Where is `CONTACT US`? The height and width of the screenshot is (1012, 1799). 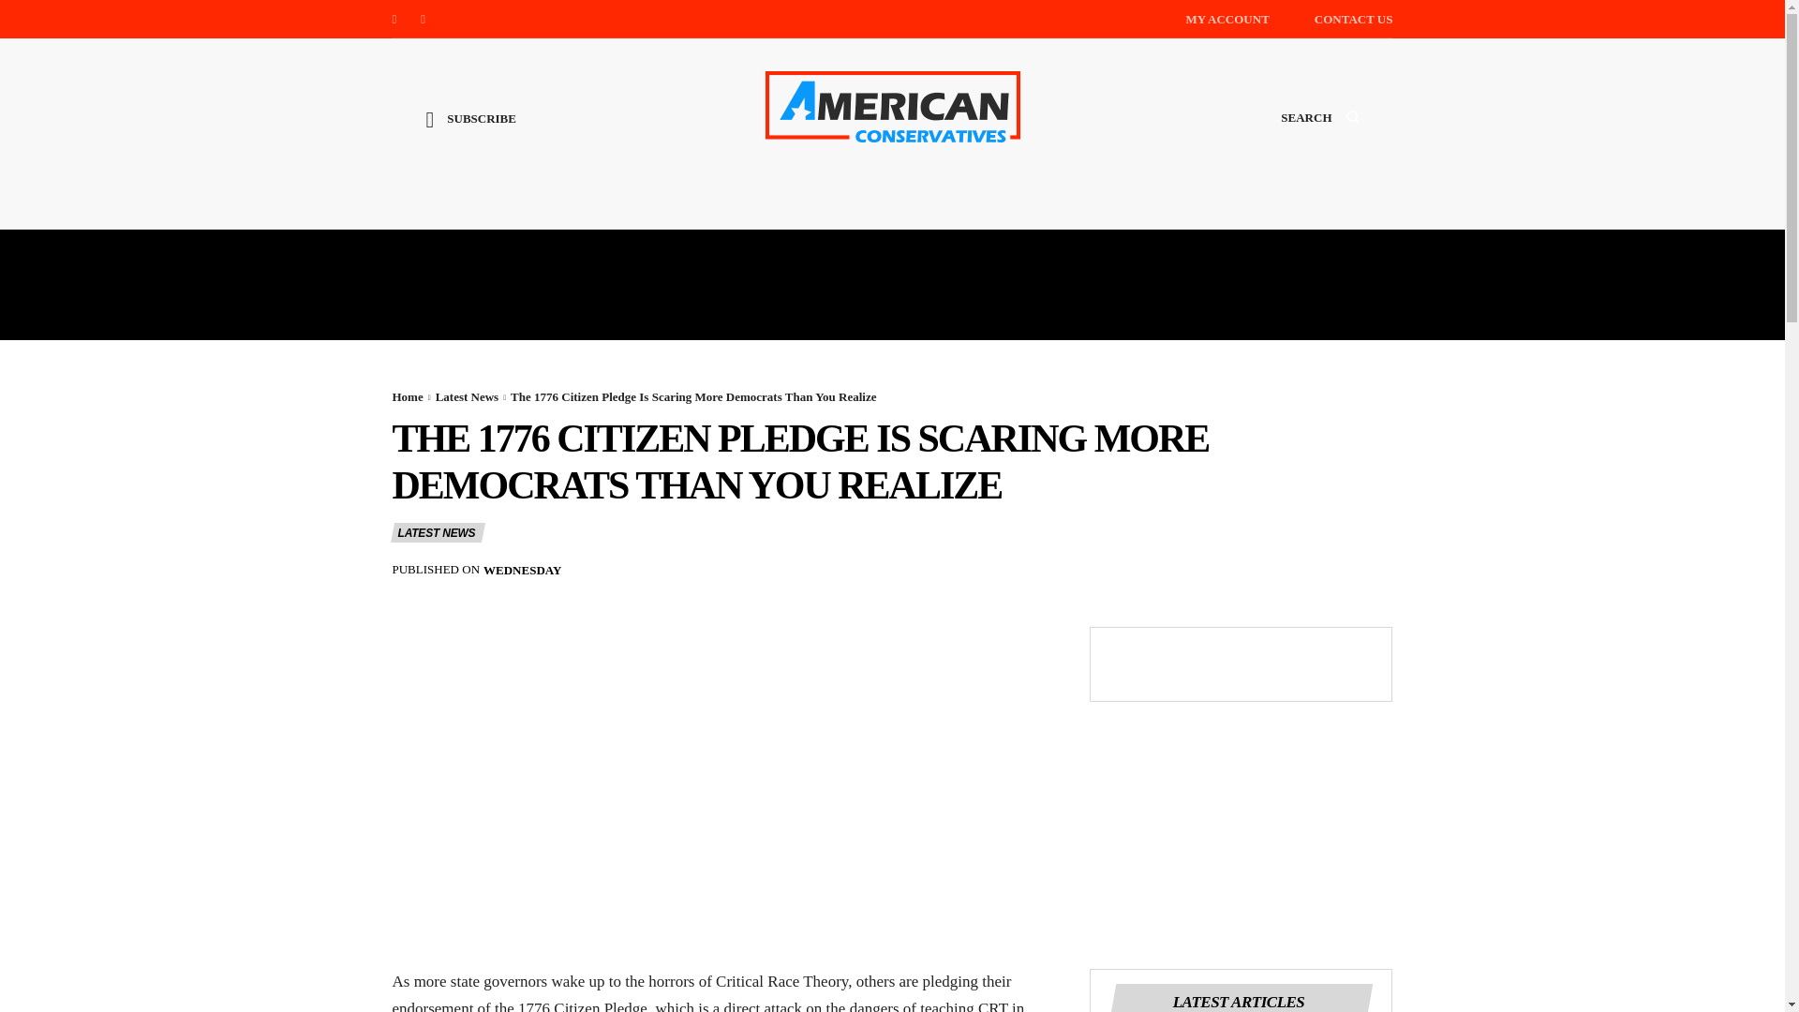
CONTACT US is located at coordinates (1353, 19).